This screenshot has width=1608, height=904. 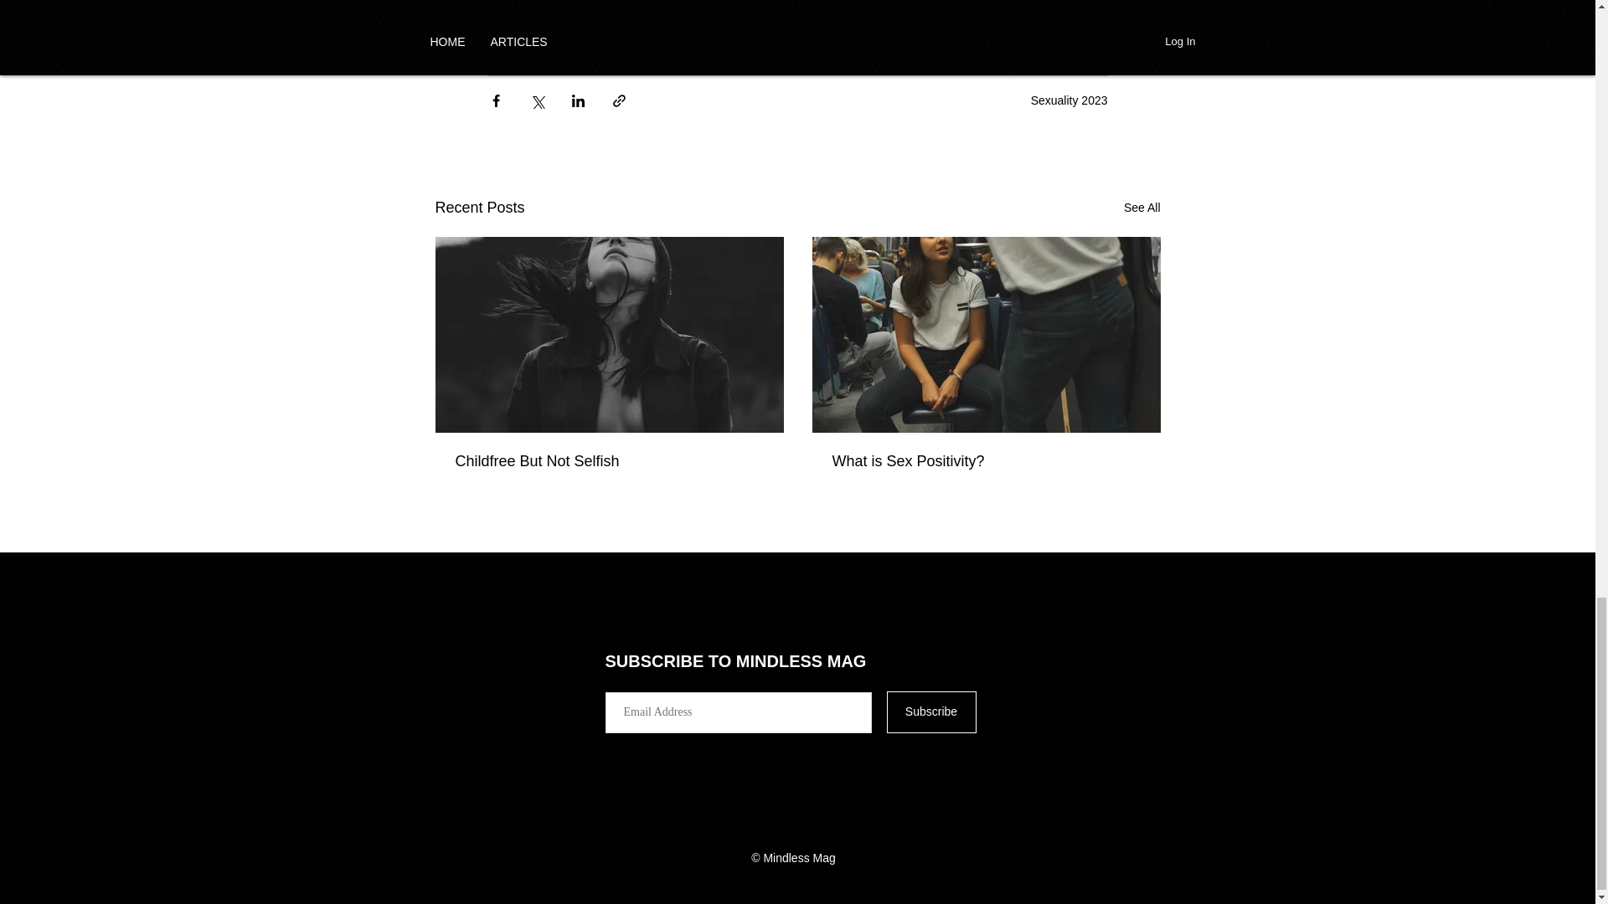 What do you see at coordinates (671, 8) in the screenshot?
I see `health` at bounding box center [671, 8].